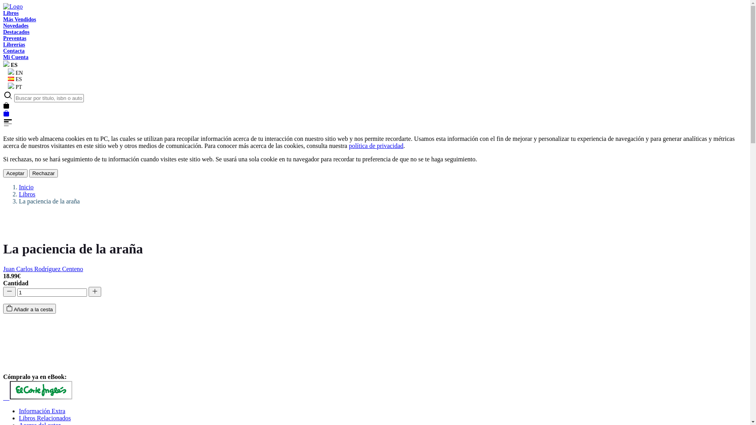 This screenshot has width=756, height=425. I want to click on ES, so click(13, 79).